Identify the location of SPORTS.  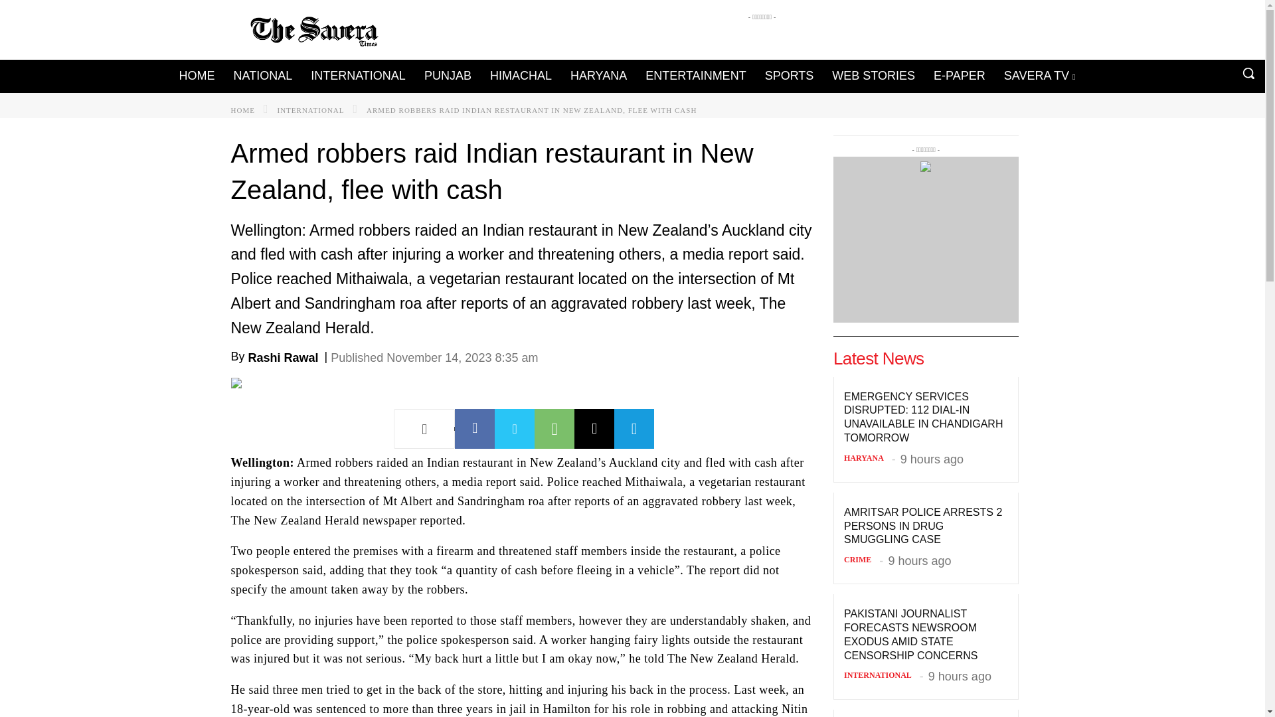
(790, 76).